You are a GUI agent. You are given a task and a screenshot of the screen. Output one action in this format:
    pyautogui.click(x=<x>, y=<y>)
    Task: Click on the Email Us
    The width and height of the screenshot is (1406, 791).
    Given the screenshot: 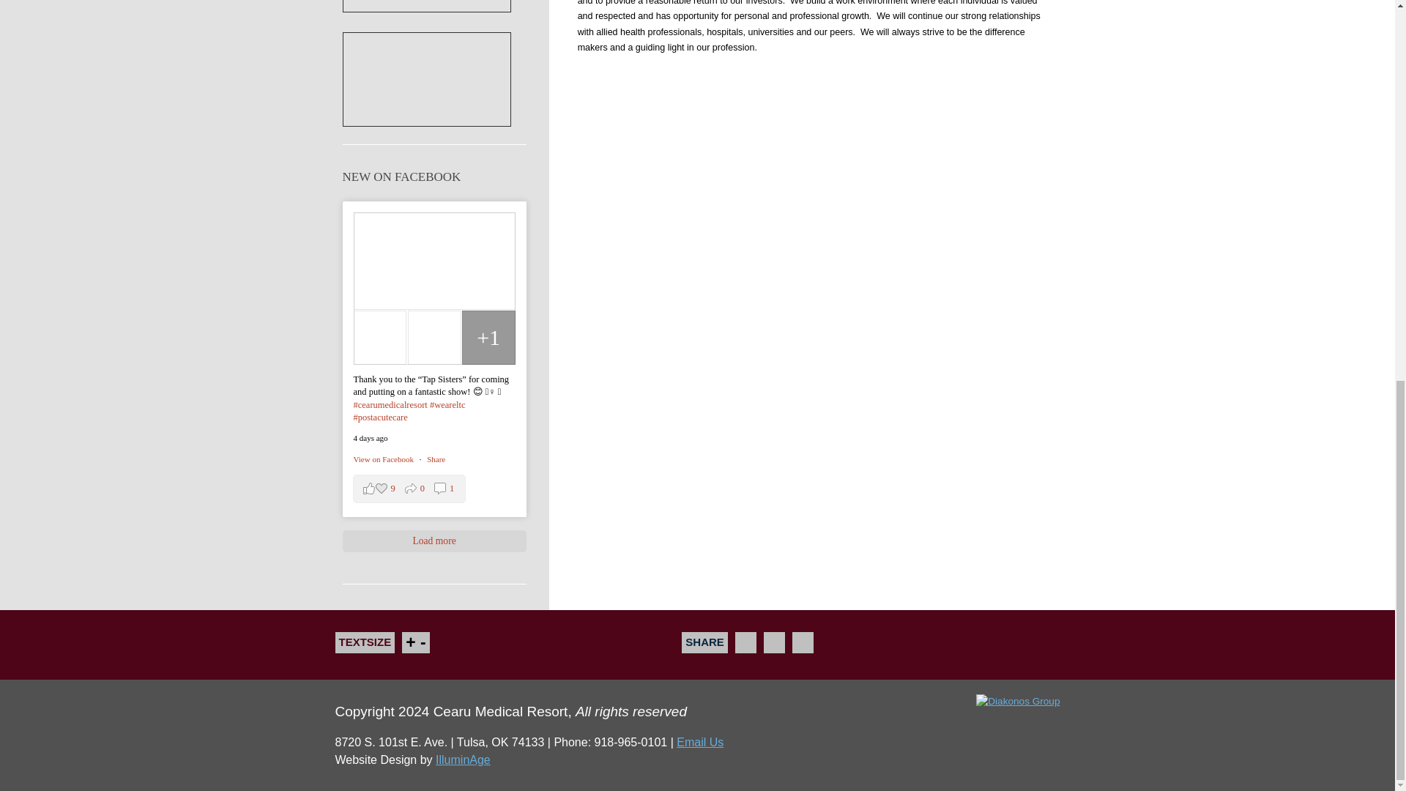 What is the action you would take?
    pyautogui.click(x=436, y=458)
    